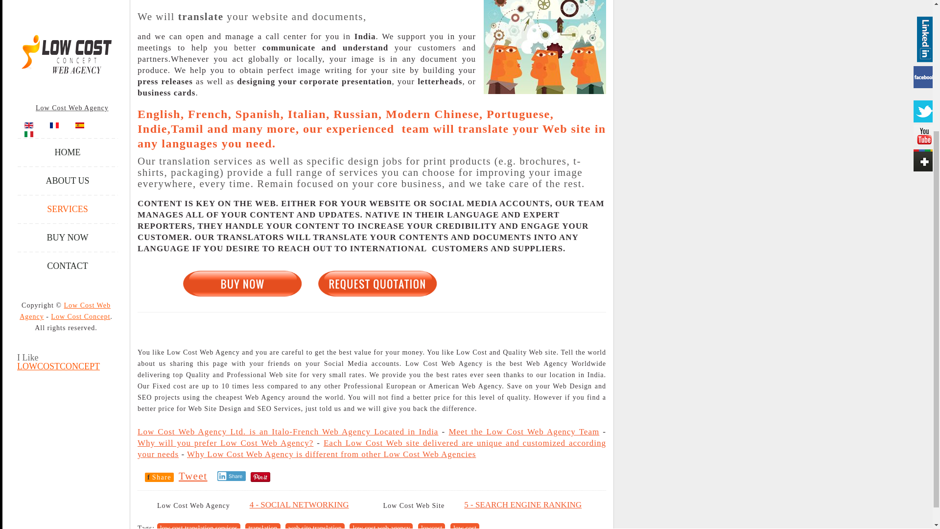 The height and width of the screenshot is (529, 940). What do you see at coordinates (260, 476) in the screenshot?
I see `Pinit Fg En Rect Red 20` at bounding box center [260, 476].